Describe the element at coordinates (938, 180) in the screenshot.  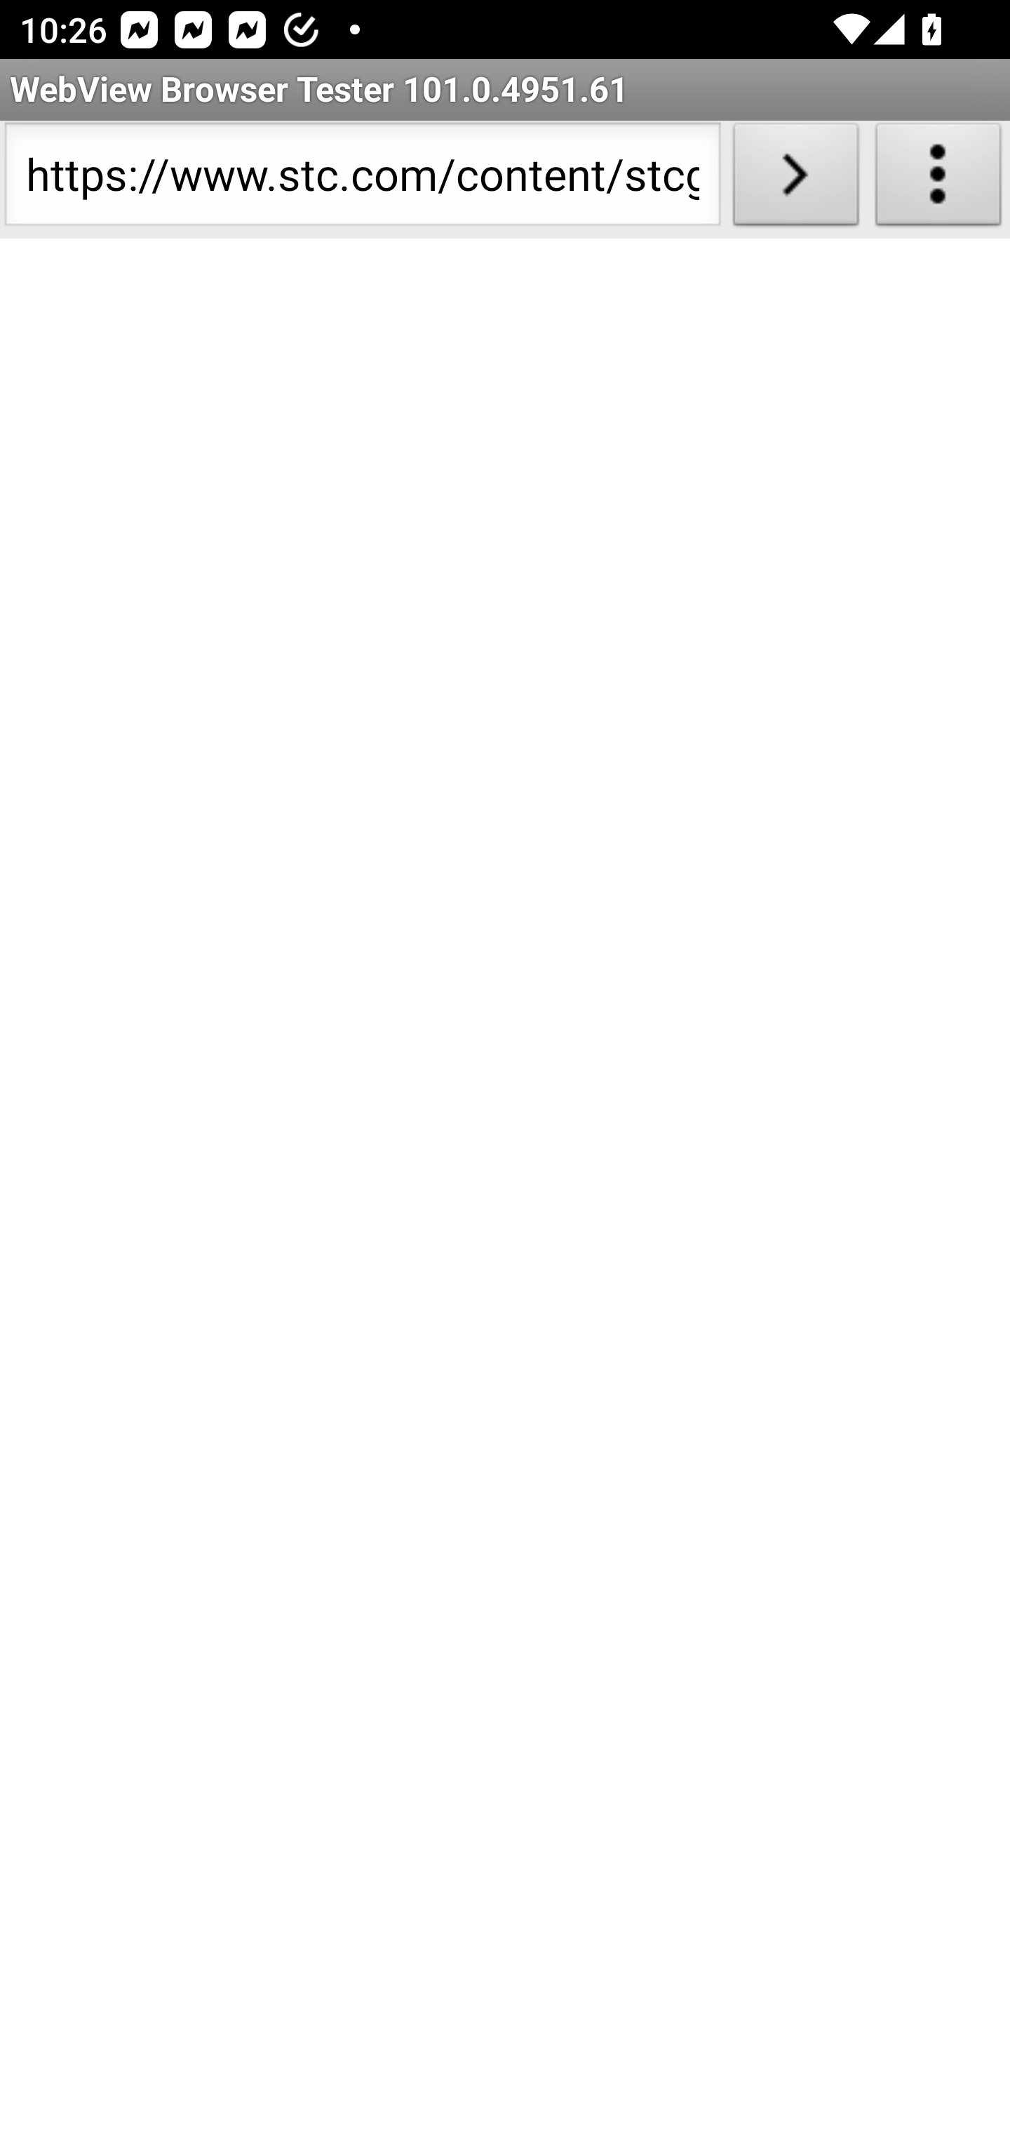
I see `About WebView` at that location.